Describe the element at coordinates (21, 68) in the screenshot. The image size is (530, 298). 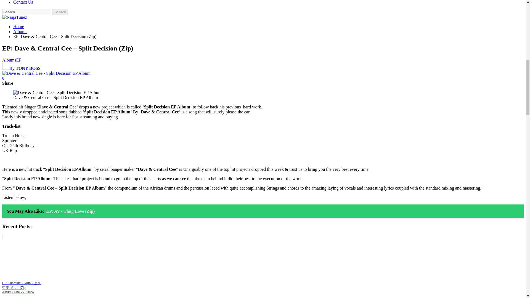
I see `Browse Author Articles` at that location.